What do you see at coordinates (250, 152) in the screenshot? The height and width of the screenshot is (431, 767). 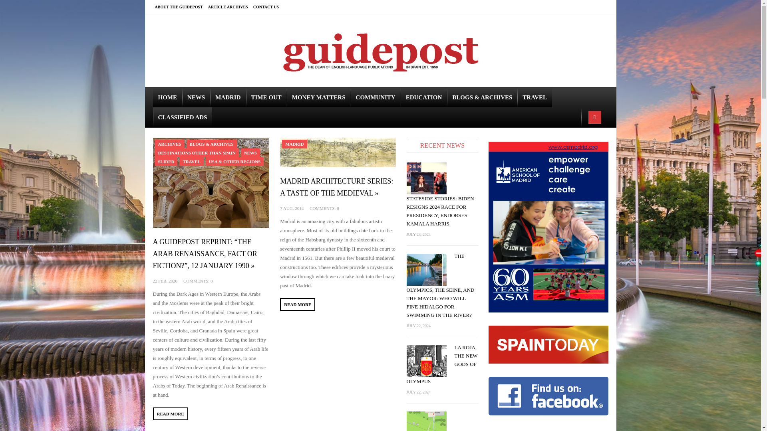 I see `NEWS` at bounding box center [250, 152].